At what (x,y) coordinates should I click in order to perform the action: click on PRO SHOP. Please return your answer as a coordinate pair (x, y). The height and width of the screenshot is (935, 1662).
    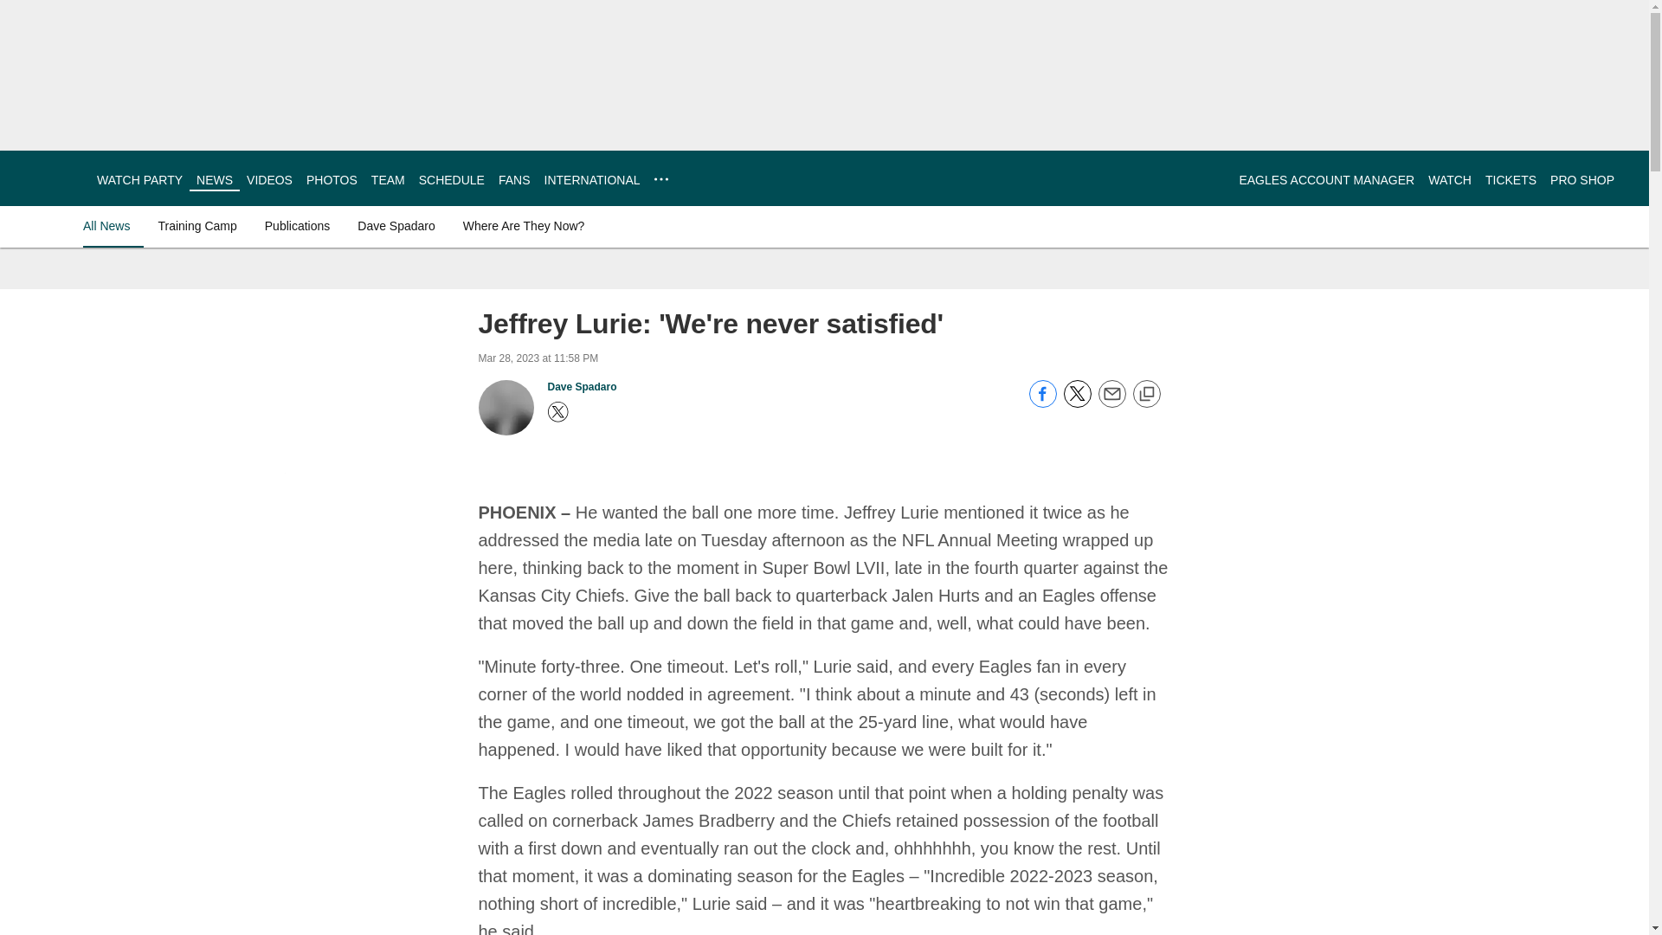
    Looking at the image, I should click on (1582, 180).